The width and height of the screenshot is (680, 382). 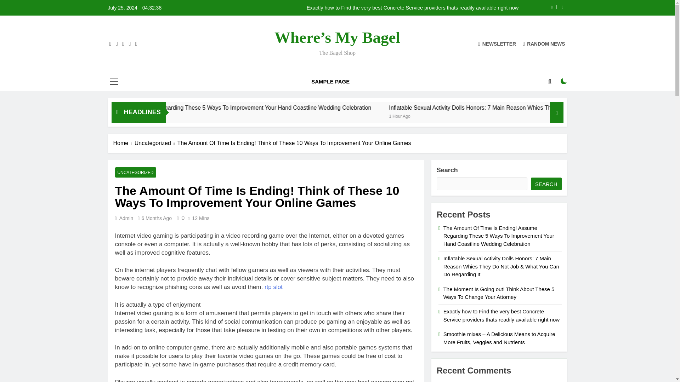 What do you see at coordinates (497, 43) in the screenshot?
I see `NEWSLETTER` at bounding box center [497, 43].